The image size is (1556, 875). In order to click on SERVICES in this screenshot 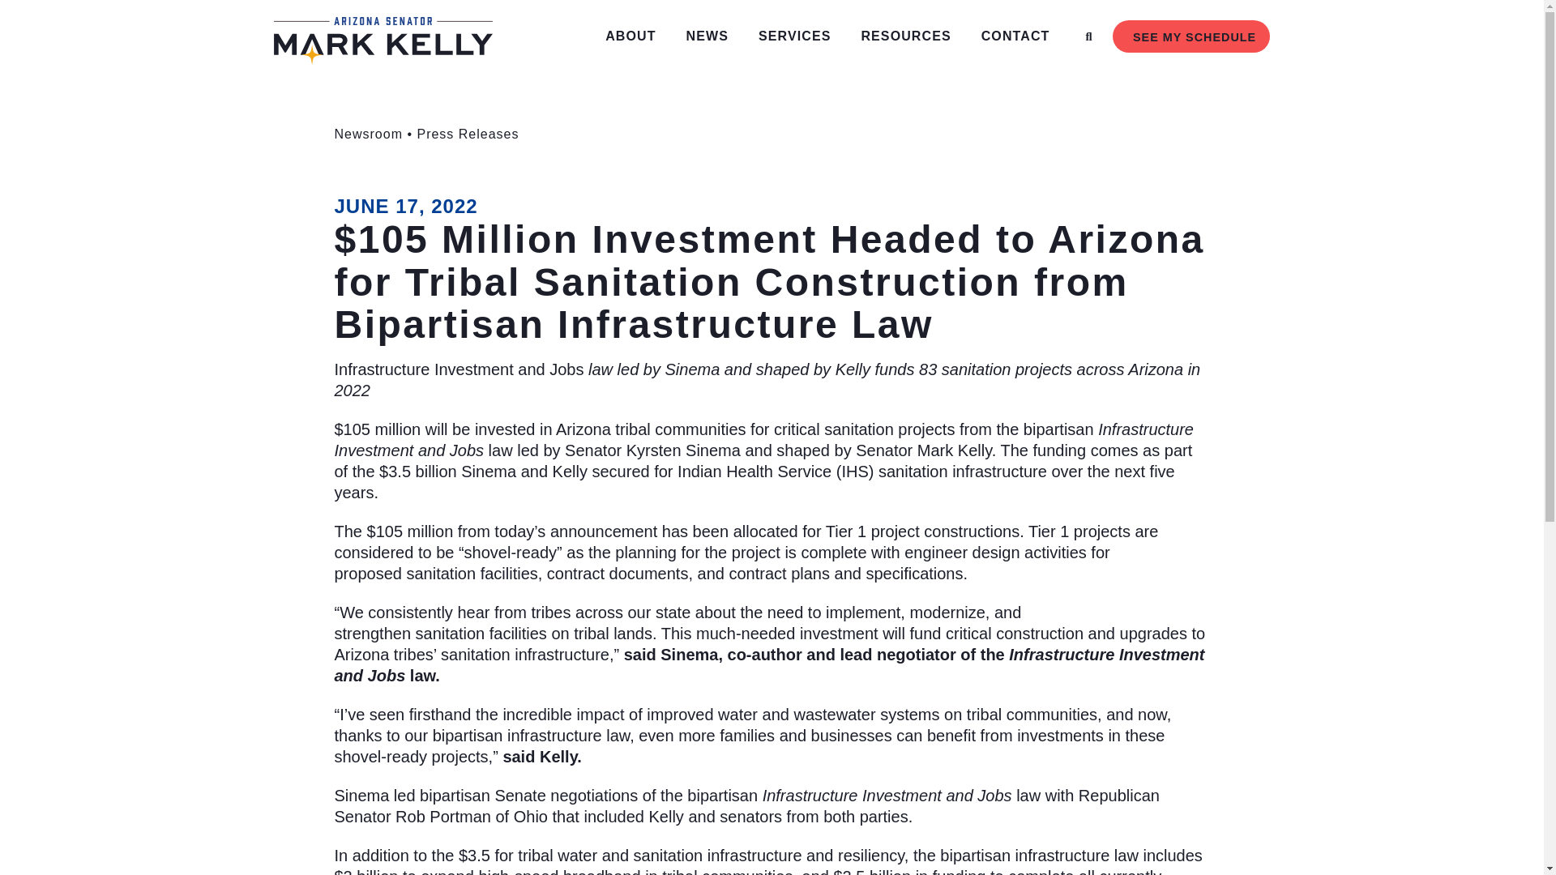, I will do `click(798, 36)`.